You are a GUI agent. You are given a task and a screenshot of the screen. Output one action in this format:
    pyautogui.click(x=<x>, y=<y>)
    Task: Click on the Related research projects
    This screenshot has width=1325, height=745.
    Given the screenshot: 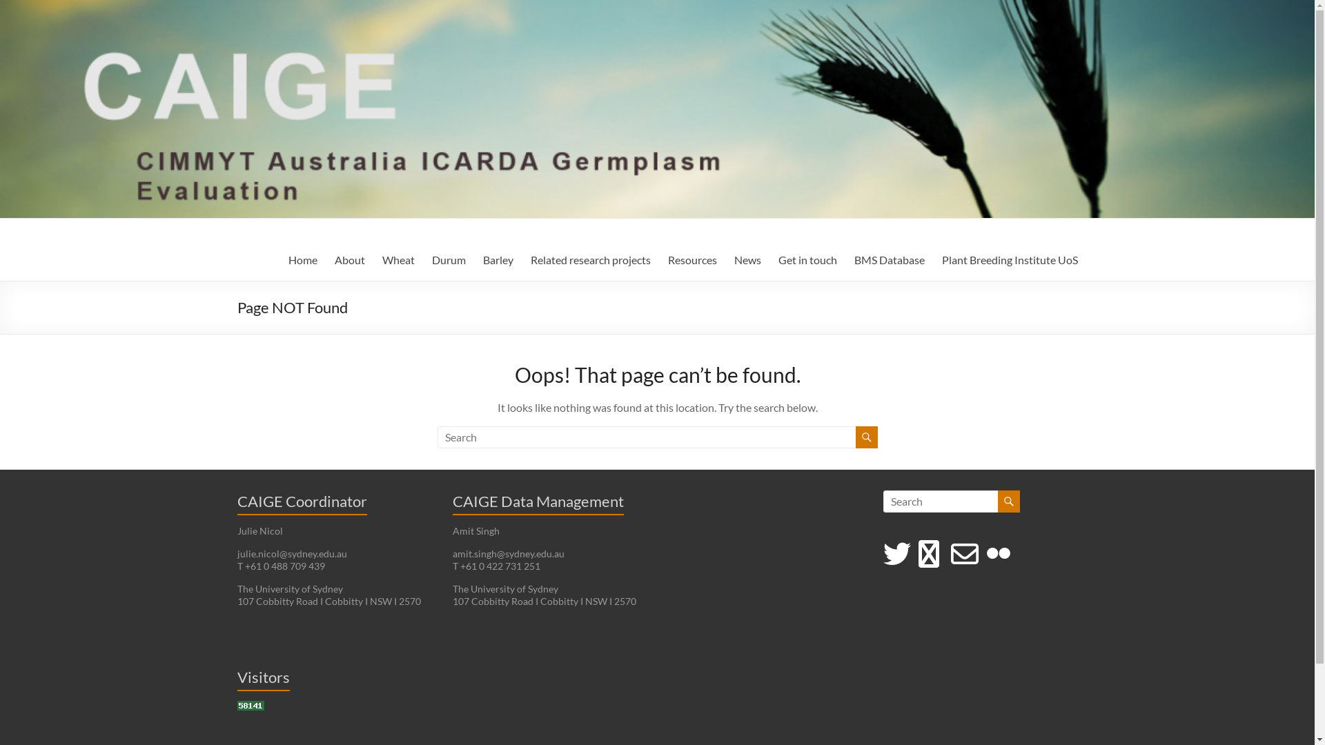 What is the action you would take?
    pyautogui.click(x=590, y=260)
    